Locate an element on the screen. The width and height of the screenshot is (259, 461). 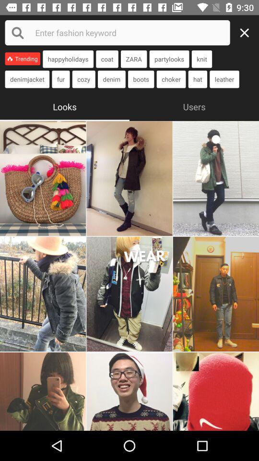
enter fashion keyword is located at coordinates (117, 33).